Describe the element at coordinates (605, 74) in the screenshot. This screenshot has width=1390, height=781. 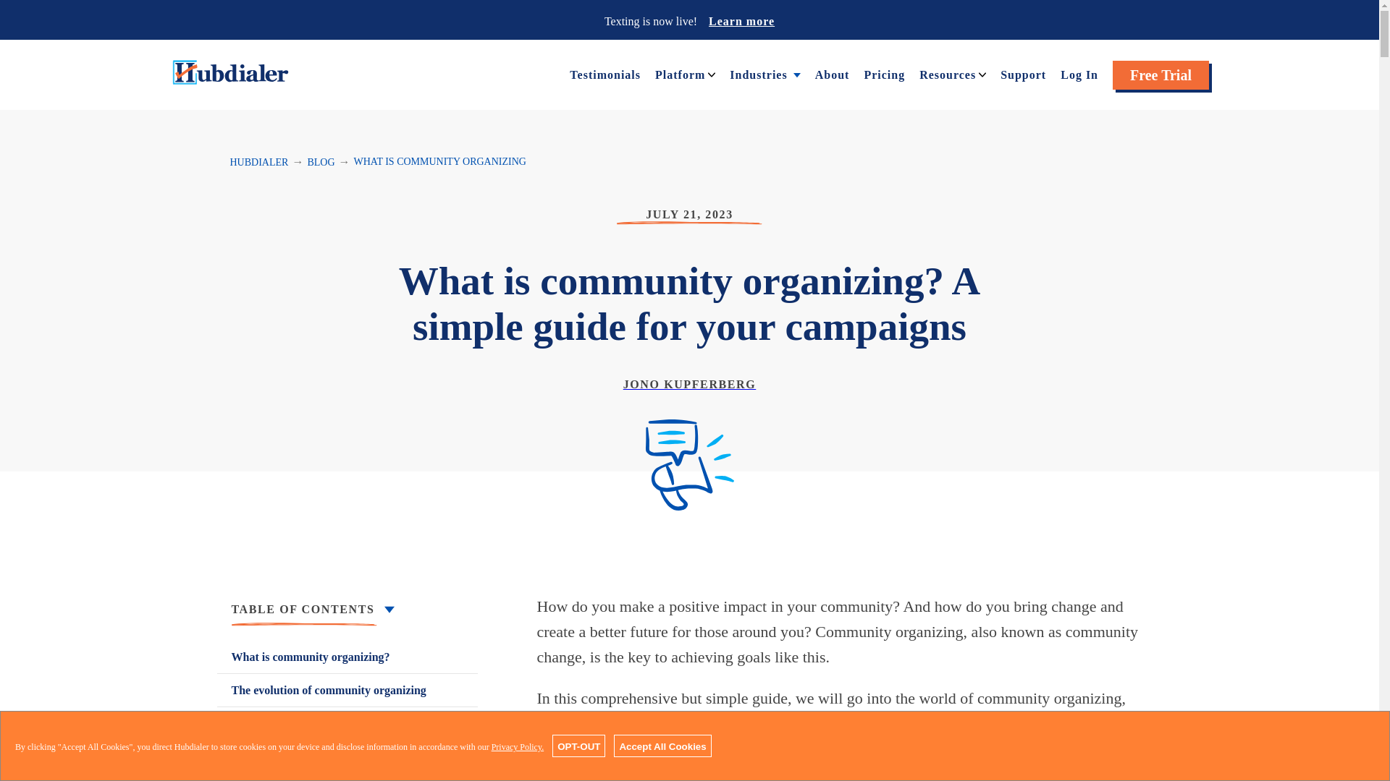
I see `Testimonials` at that location.